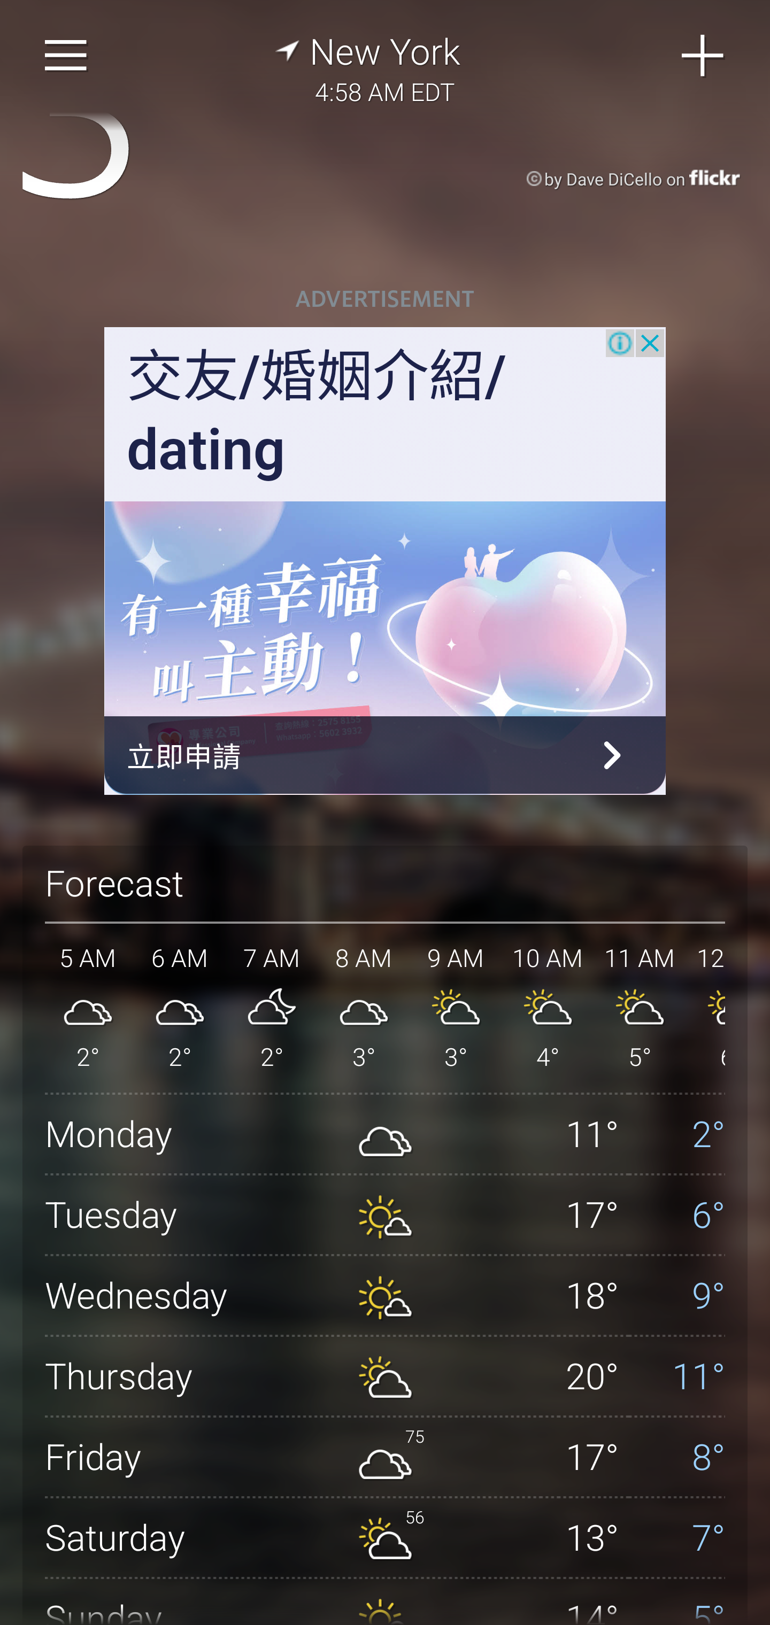 The height and width of the screenshot is (1625, 770). Describe the element at coordinates (703, 56) in the screenshot. I see `Add City` at that location.